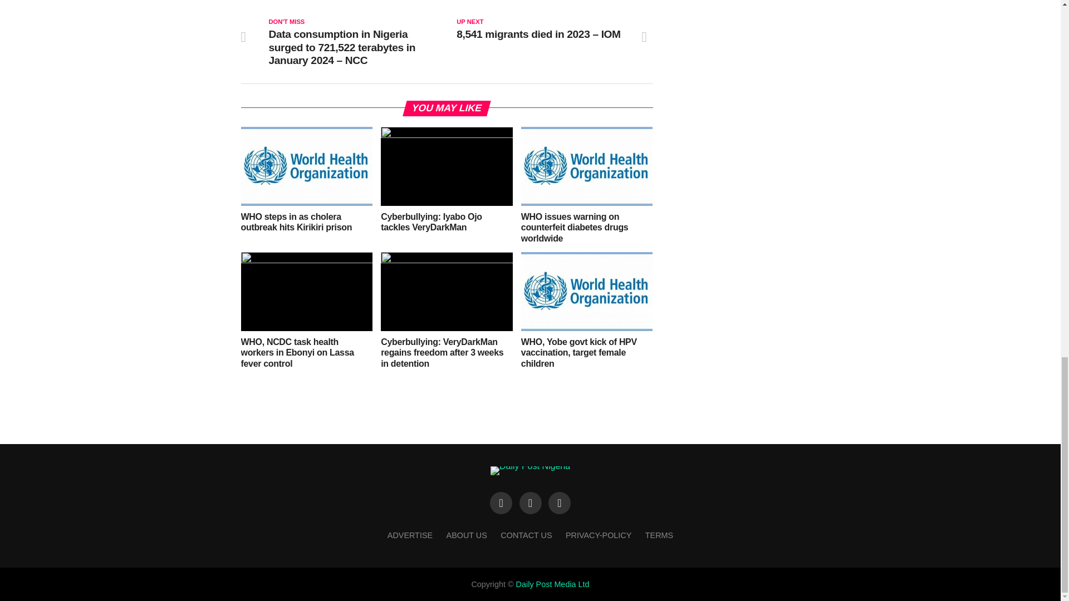 Image resolution: width=1069 pixels, height=601 pixels. Describe the element at coordinates (410, 535) in the screenshot. I see `ADVERTISE` at that location.